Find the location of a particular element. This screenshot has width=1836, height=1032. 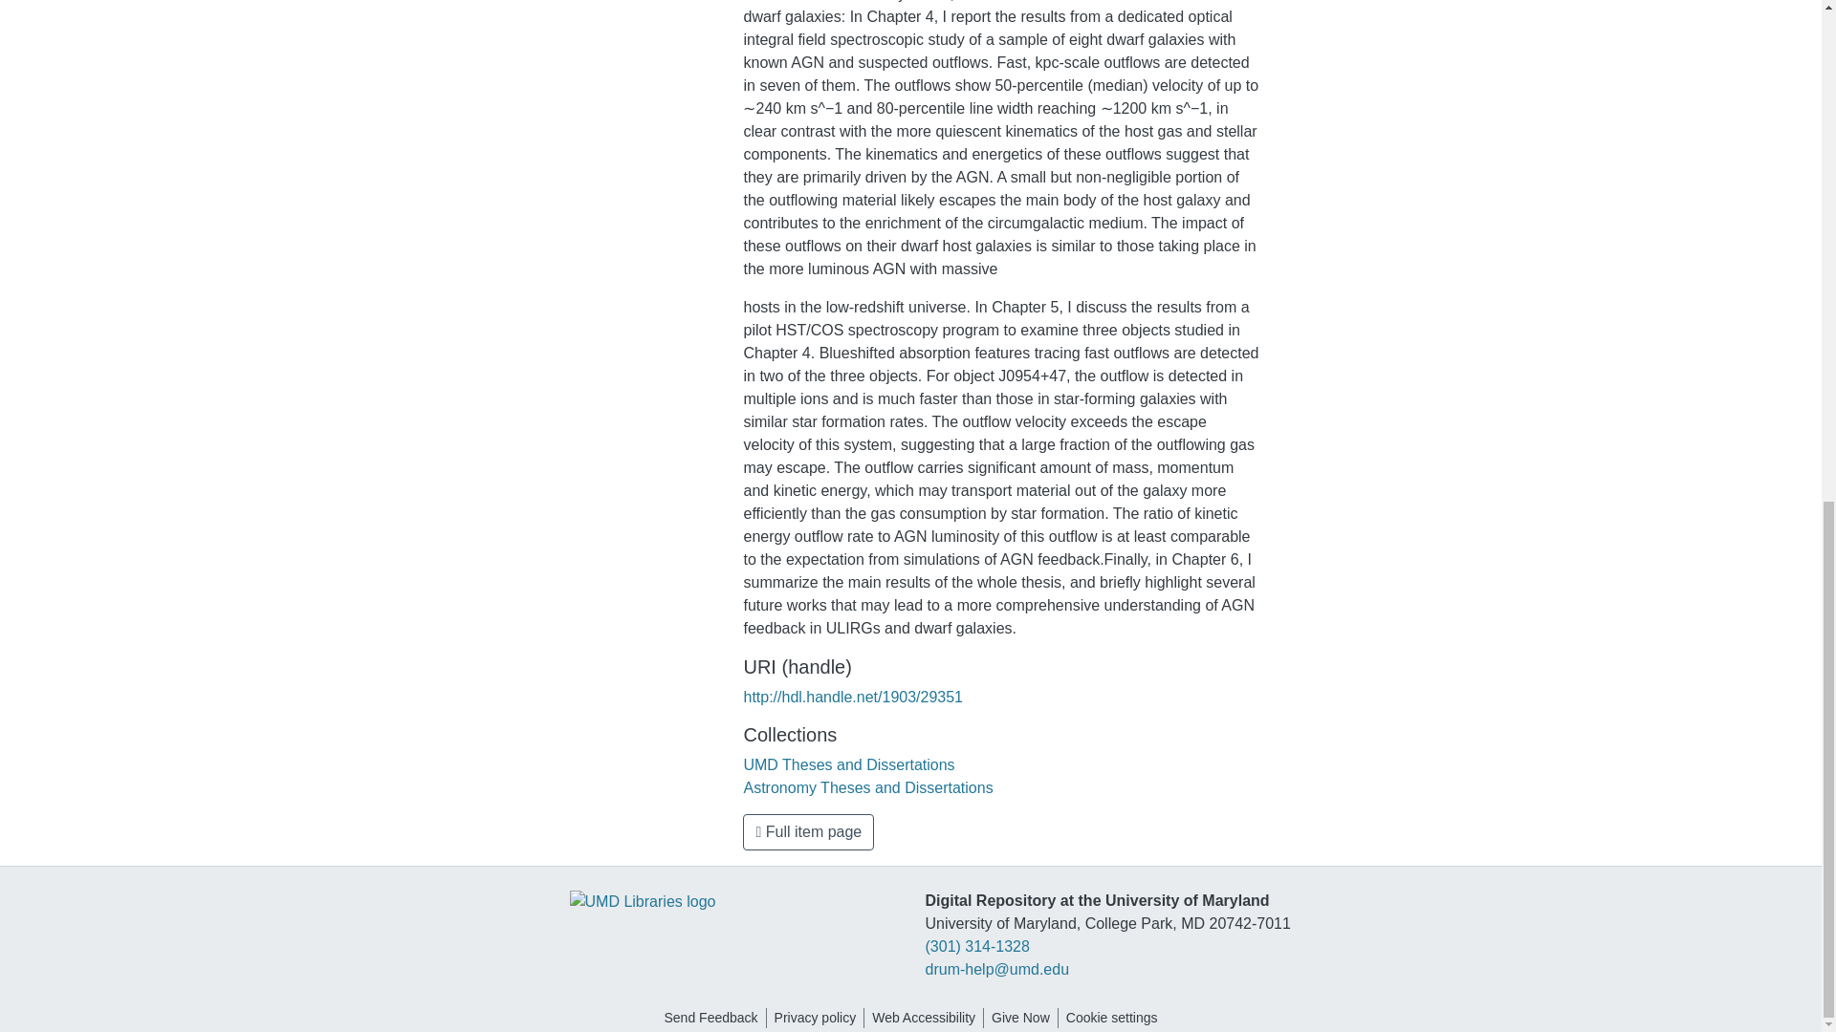

Give Now is located at coordinates (1020, 1018).